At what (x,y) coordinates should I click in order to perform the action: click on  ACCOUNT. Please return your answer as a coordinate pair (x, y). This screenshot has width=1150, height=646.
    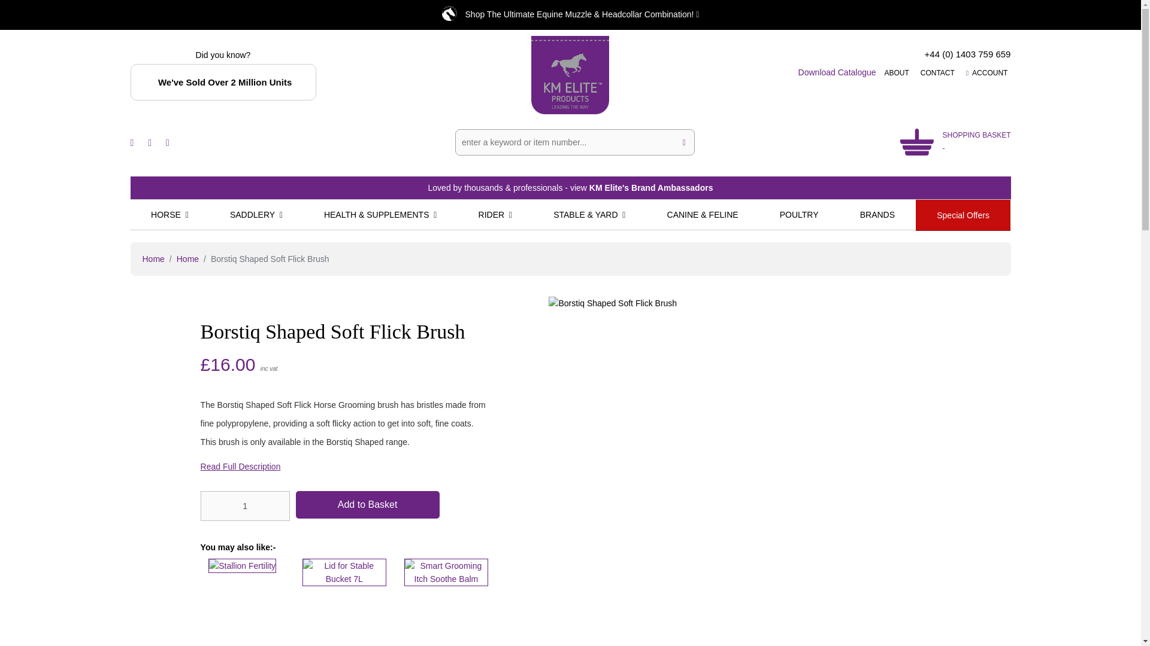
    Looking at the image, I should click on (985, 72).